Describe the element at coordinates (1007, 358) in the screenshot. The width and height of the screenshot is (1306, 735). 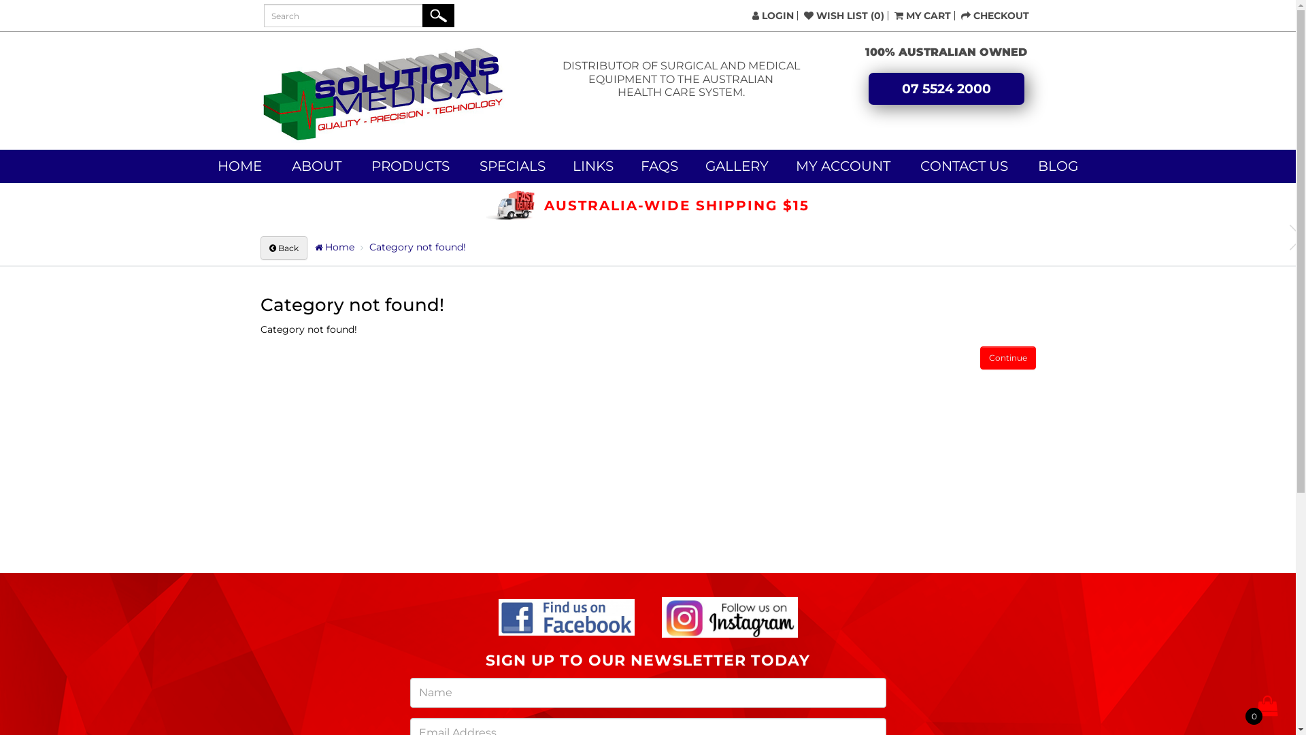
I see `Continue` at that location.